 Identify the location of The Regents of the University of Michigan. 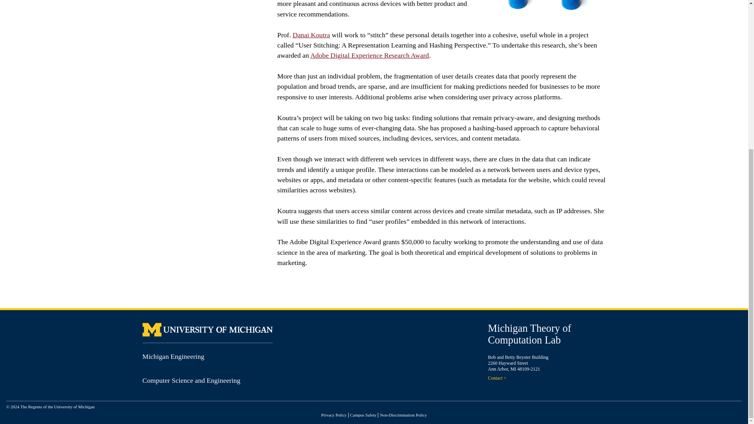
(57, 407).